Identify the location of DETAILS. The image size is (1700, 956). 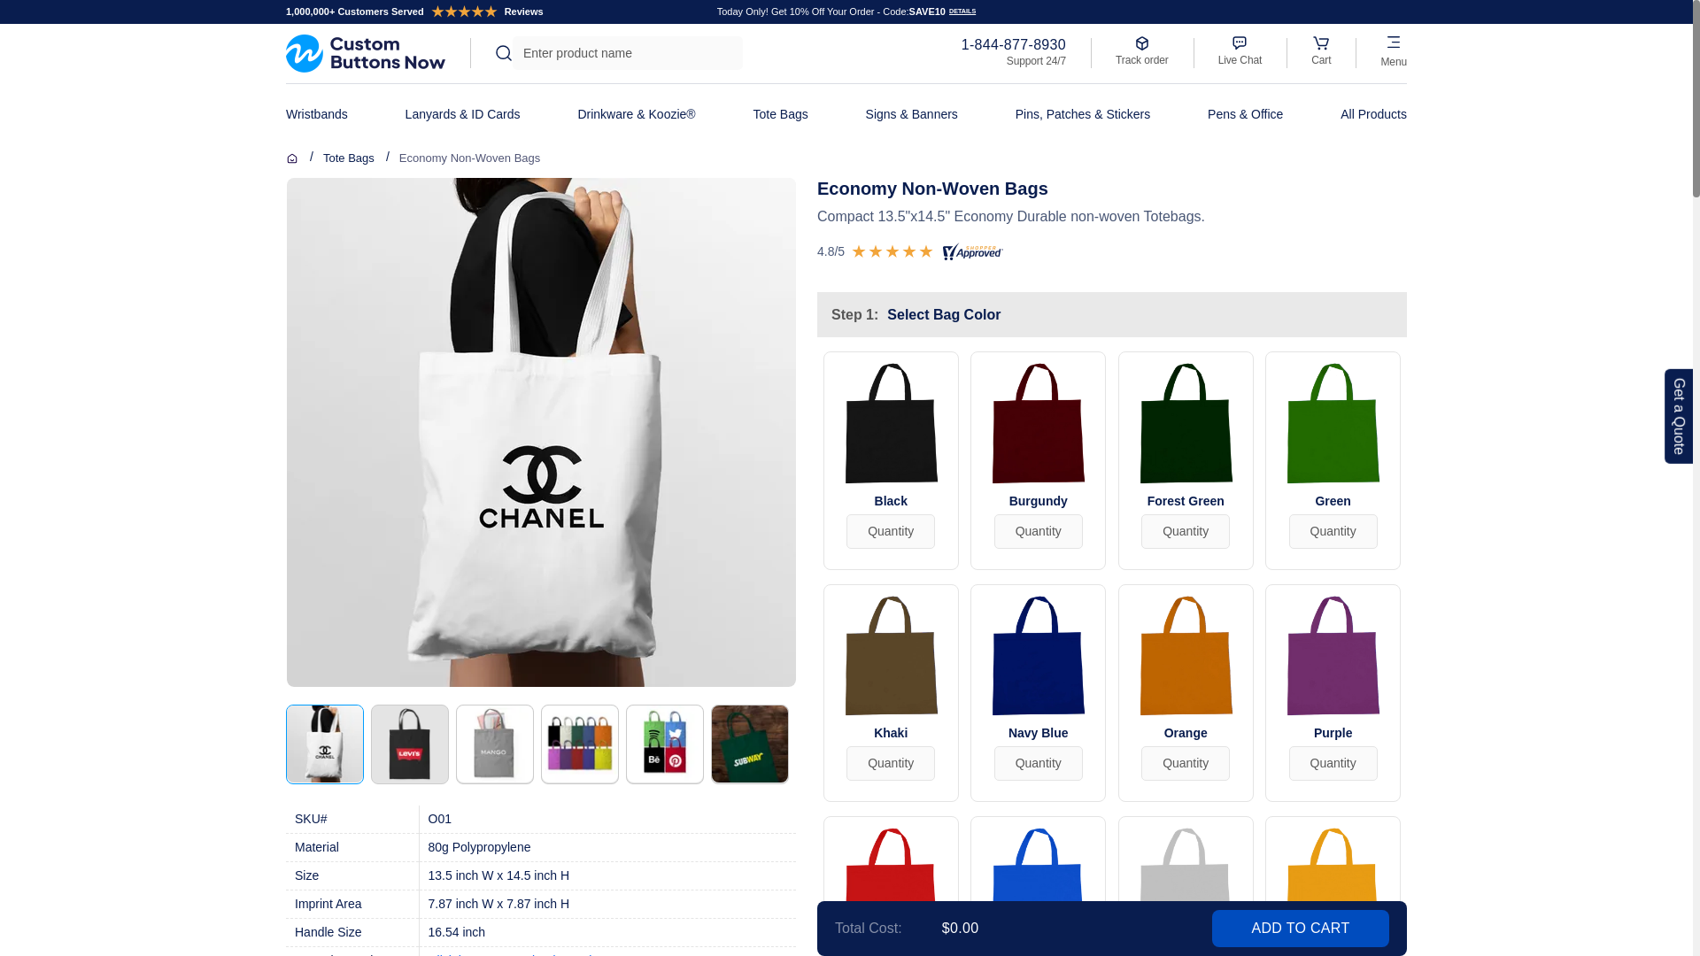
(960, 12).